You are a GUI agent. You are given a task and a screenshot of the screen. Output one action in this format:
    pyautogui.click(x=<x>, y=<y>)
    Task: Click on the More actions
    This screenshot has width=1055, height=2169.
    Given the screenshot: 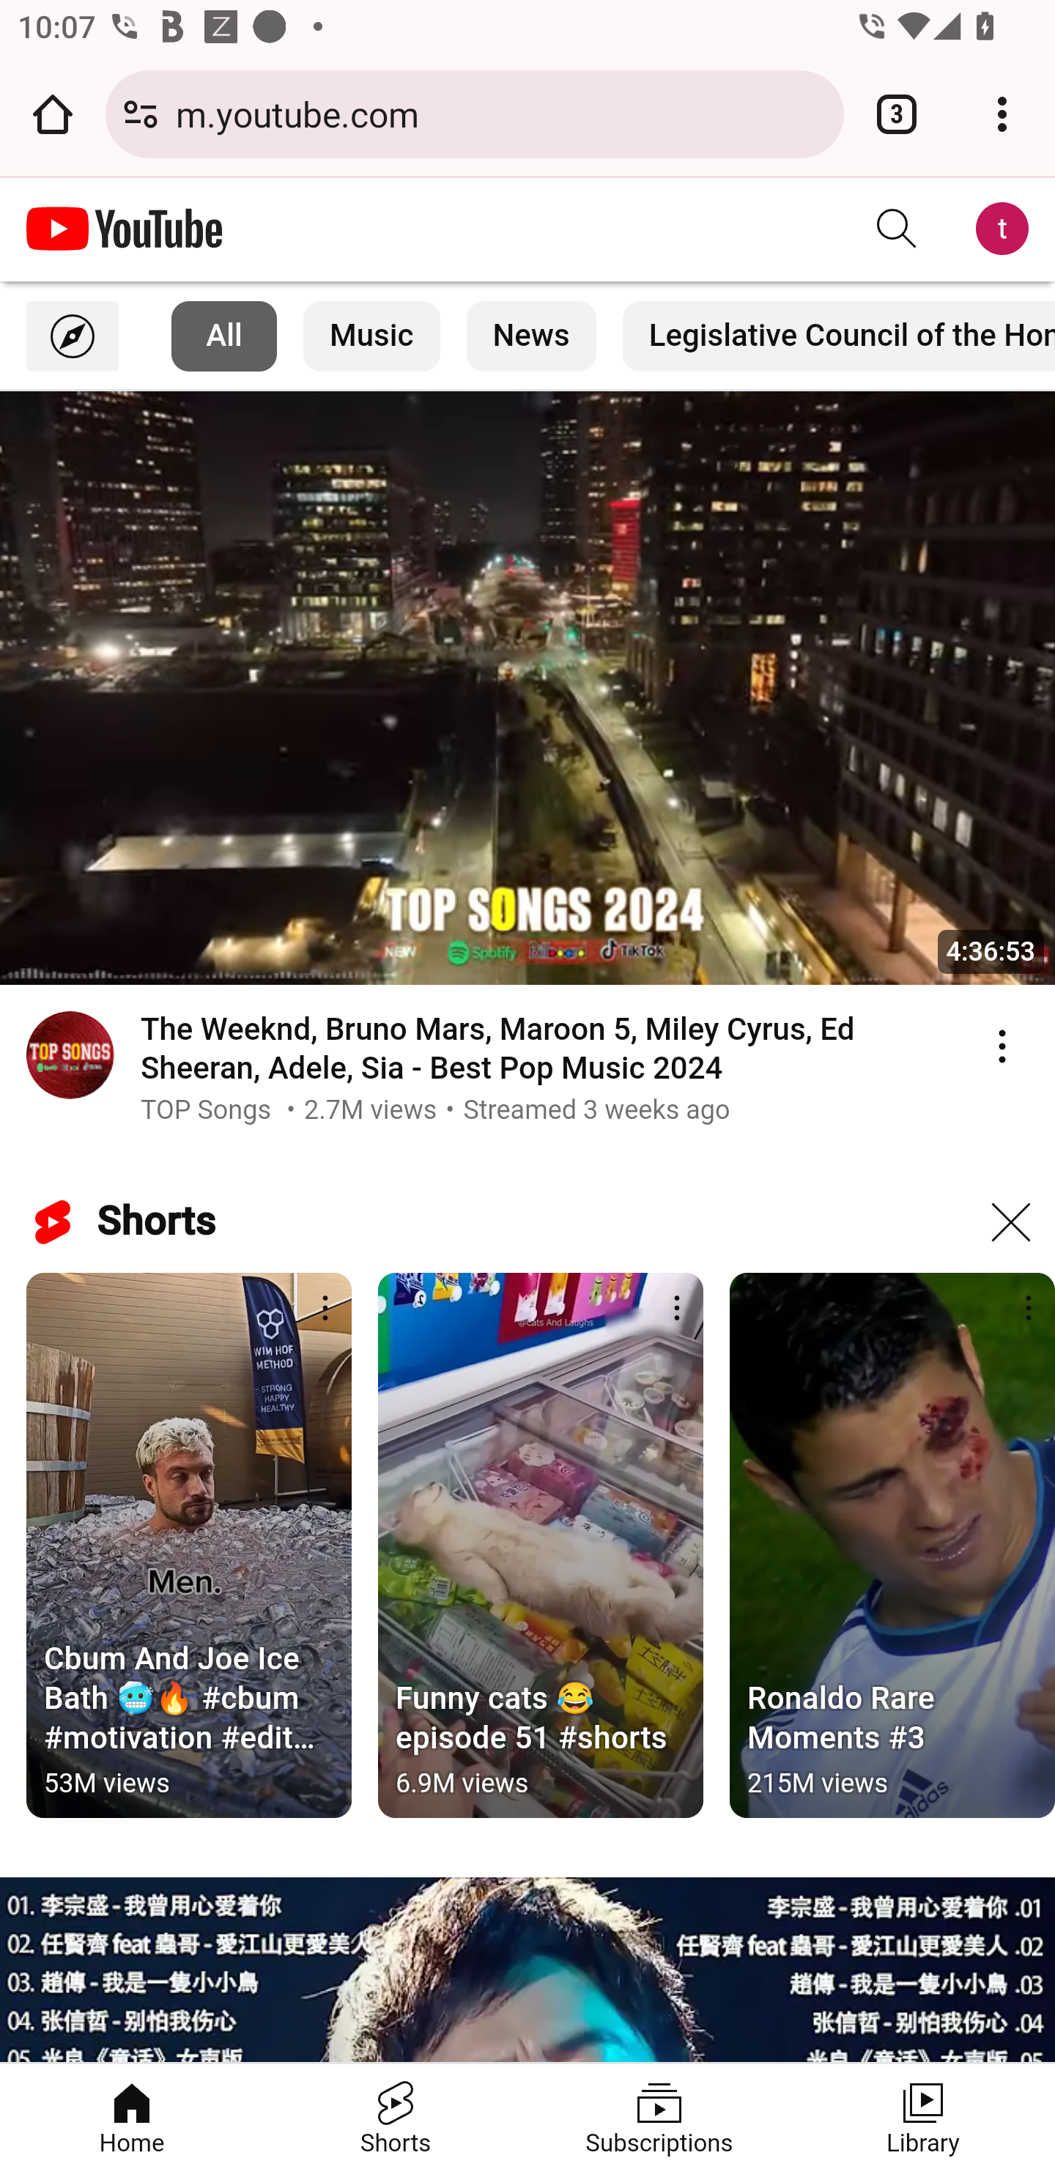 What is the action you would take?
    pyautogui.click(x=1020, y=1309)
    